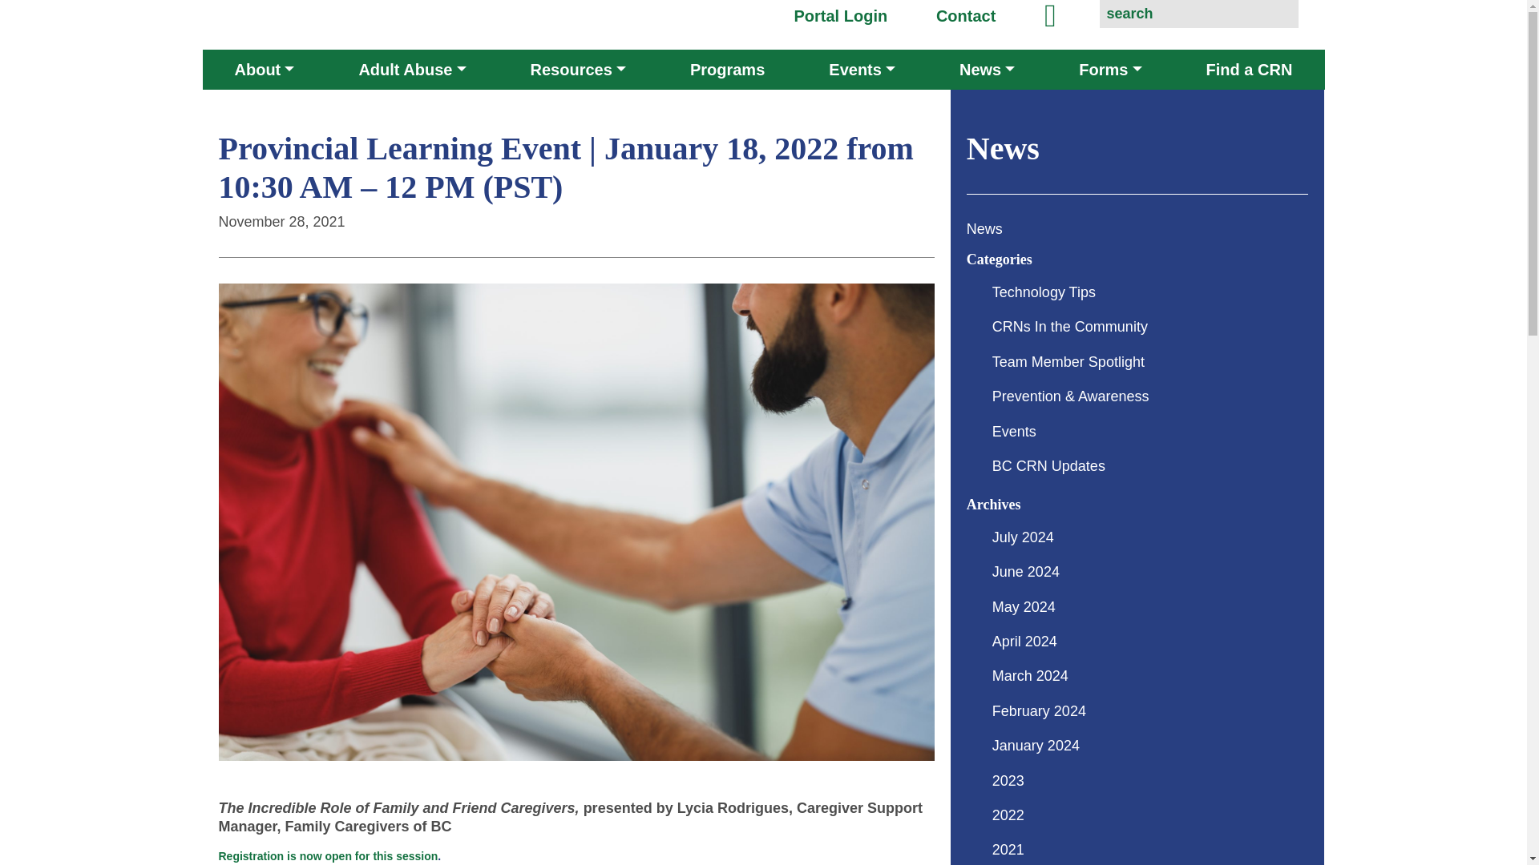 The height and width of the screenshot is (865, 1539). What do you see at coordinates (861, 69) in the screenshot?
I see `Events` at bounding box center [861, 69].